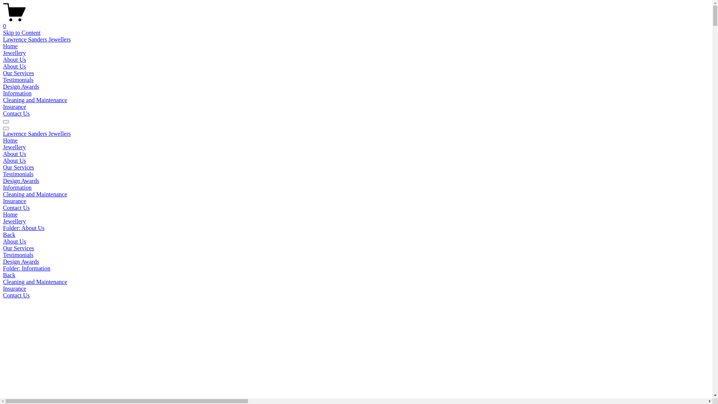 Image resolution: width=718 pixels, height=404 pixels. Describe the element at coordinates (16, 208) in the screenshot. I see `Contact Us` at that location.